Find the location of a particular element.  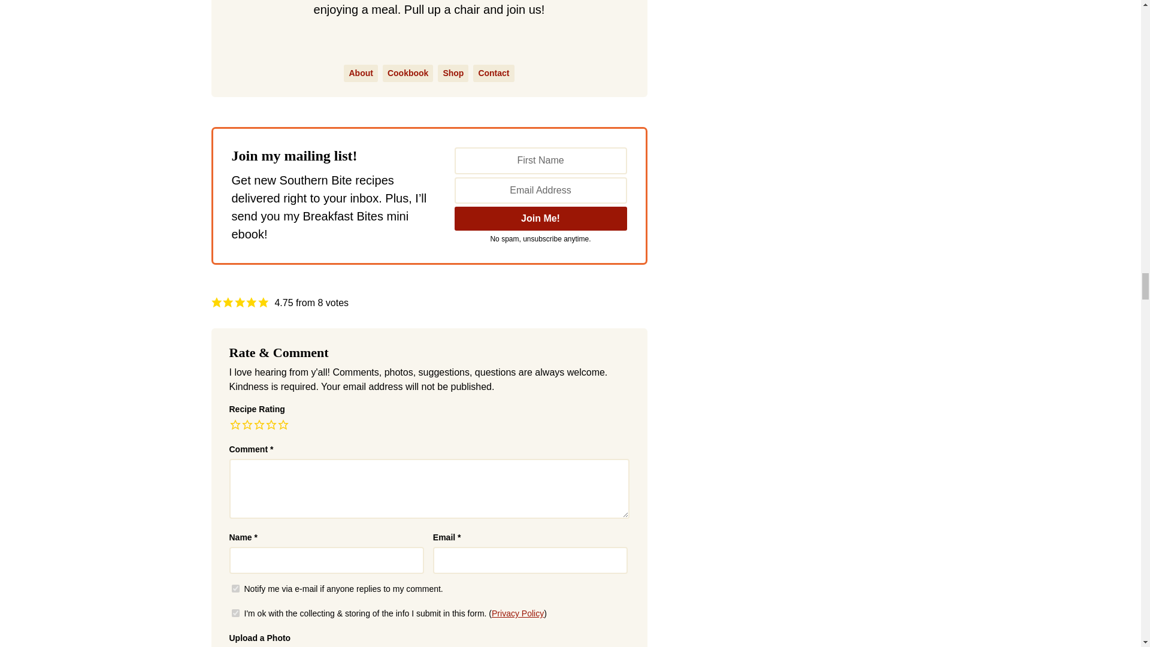

Privacy Policy is located at coordinates (517, 613).